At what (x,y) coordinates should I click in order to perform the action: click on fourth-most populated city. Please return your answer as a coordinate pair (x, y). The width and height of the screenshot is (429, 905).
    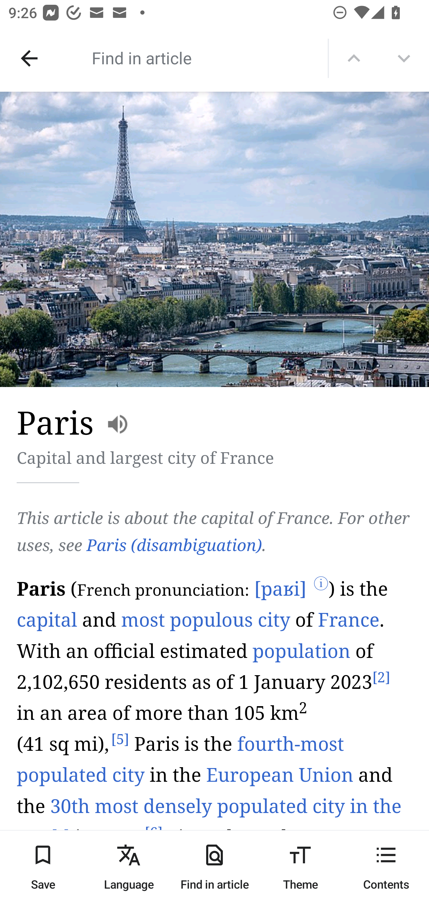
    Looking at the image, I should click on (180, 760).